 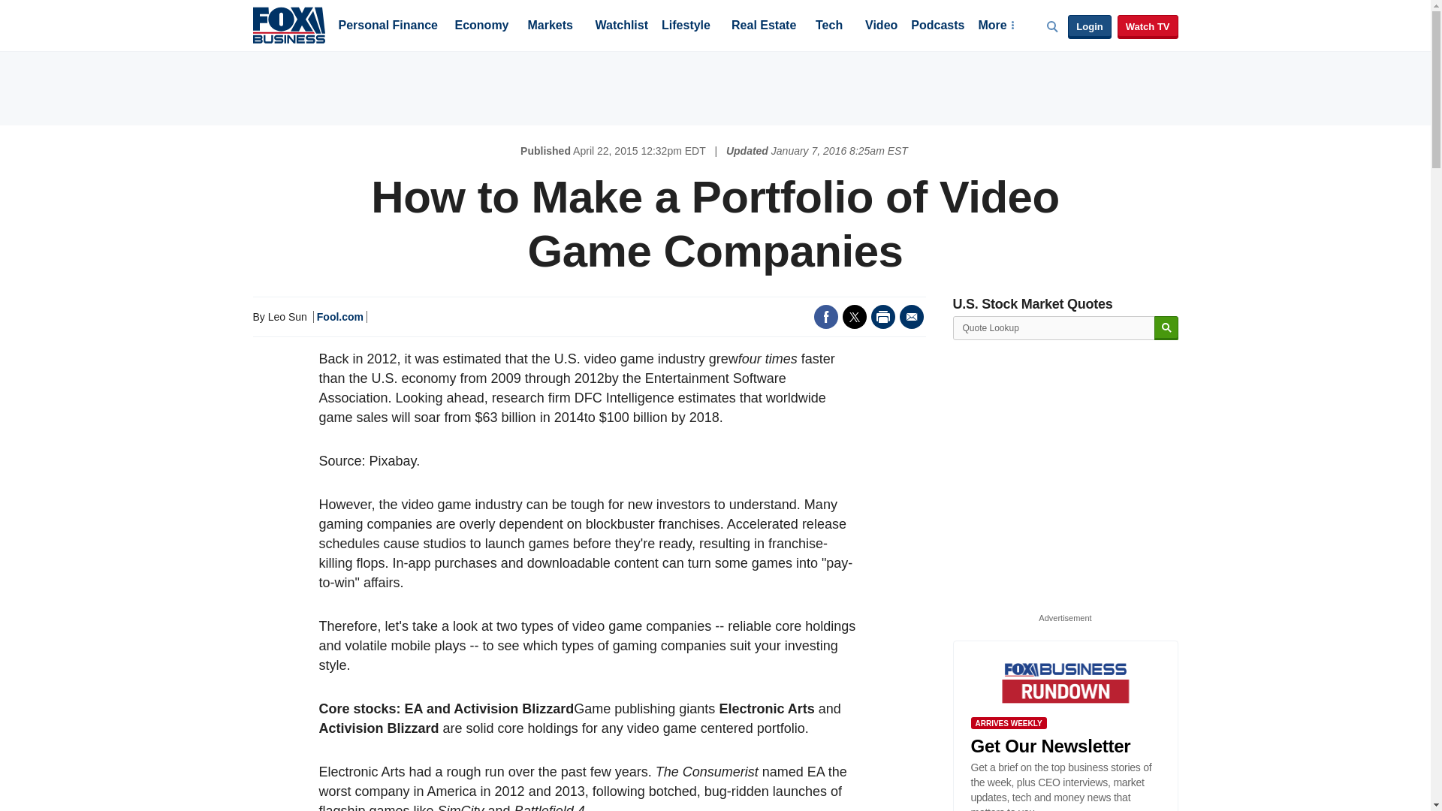 I want to click on Watchlist, so click(x=620, y=26).